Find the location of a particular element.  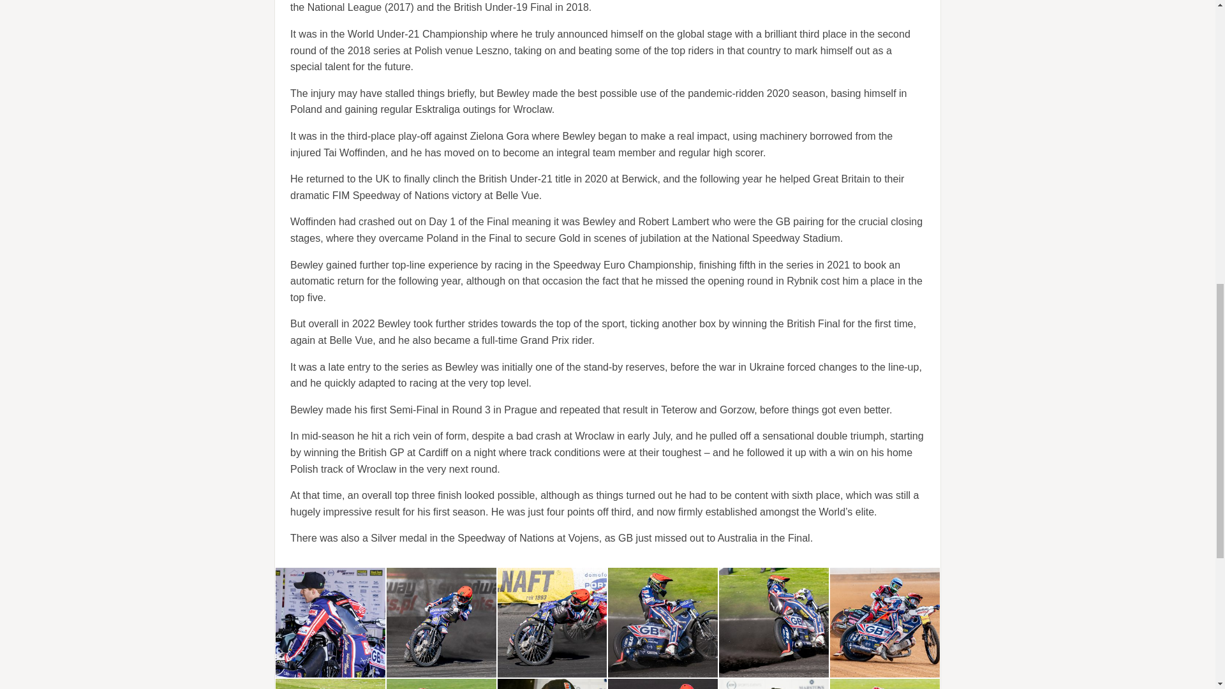

00094 is located at coordinates (442, 684).